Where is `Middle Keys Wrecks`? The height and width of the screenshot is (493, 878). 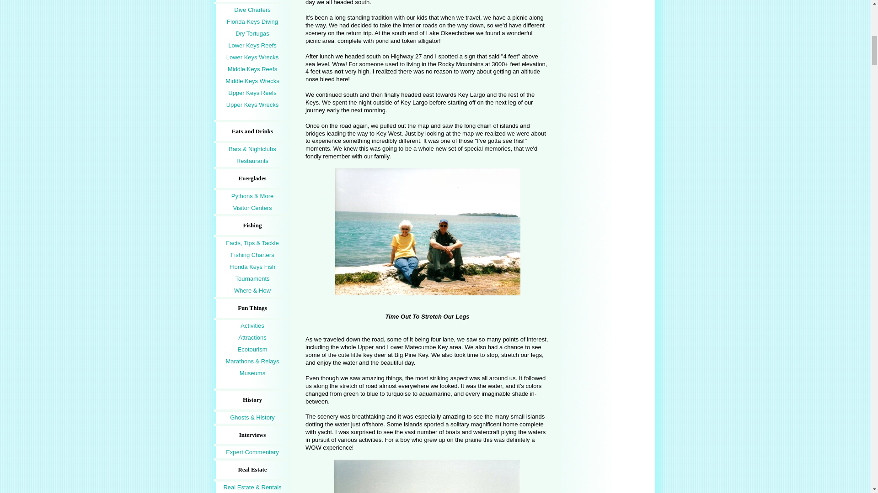
Middle Keys Wrecks is located at coordinates (252, 81).